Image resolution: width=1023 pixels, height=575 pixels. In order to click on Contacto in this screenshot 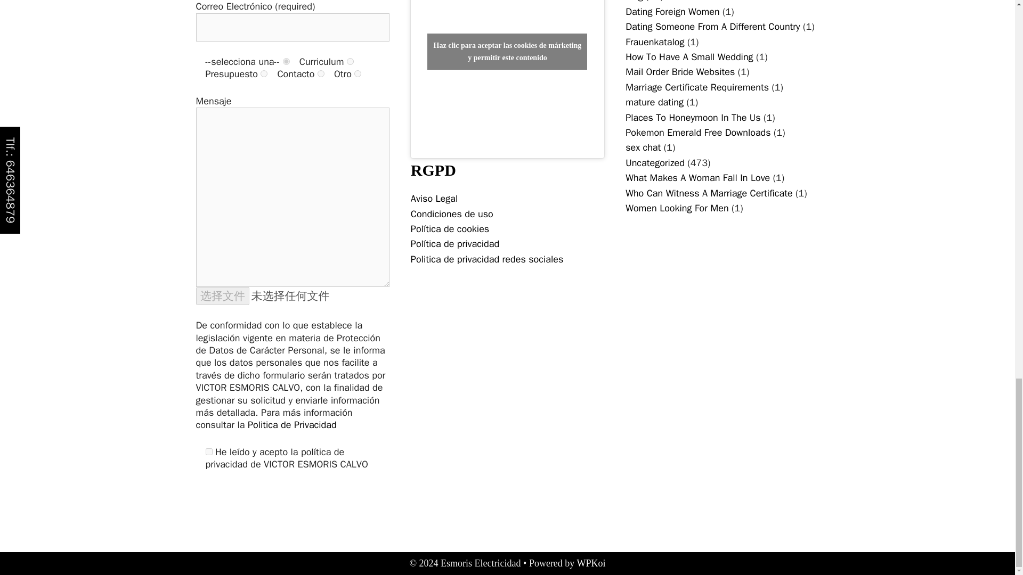, I will do `click(321, 73)`.